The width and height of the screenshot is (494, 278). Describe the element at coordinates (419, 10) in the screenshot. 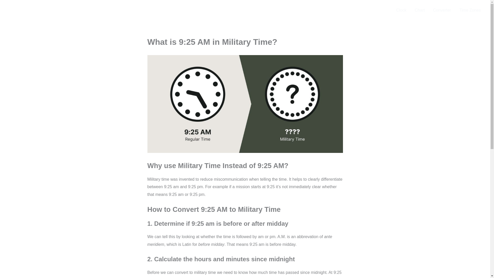

I see `Chart` at that location.